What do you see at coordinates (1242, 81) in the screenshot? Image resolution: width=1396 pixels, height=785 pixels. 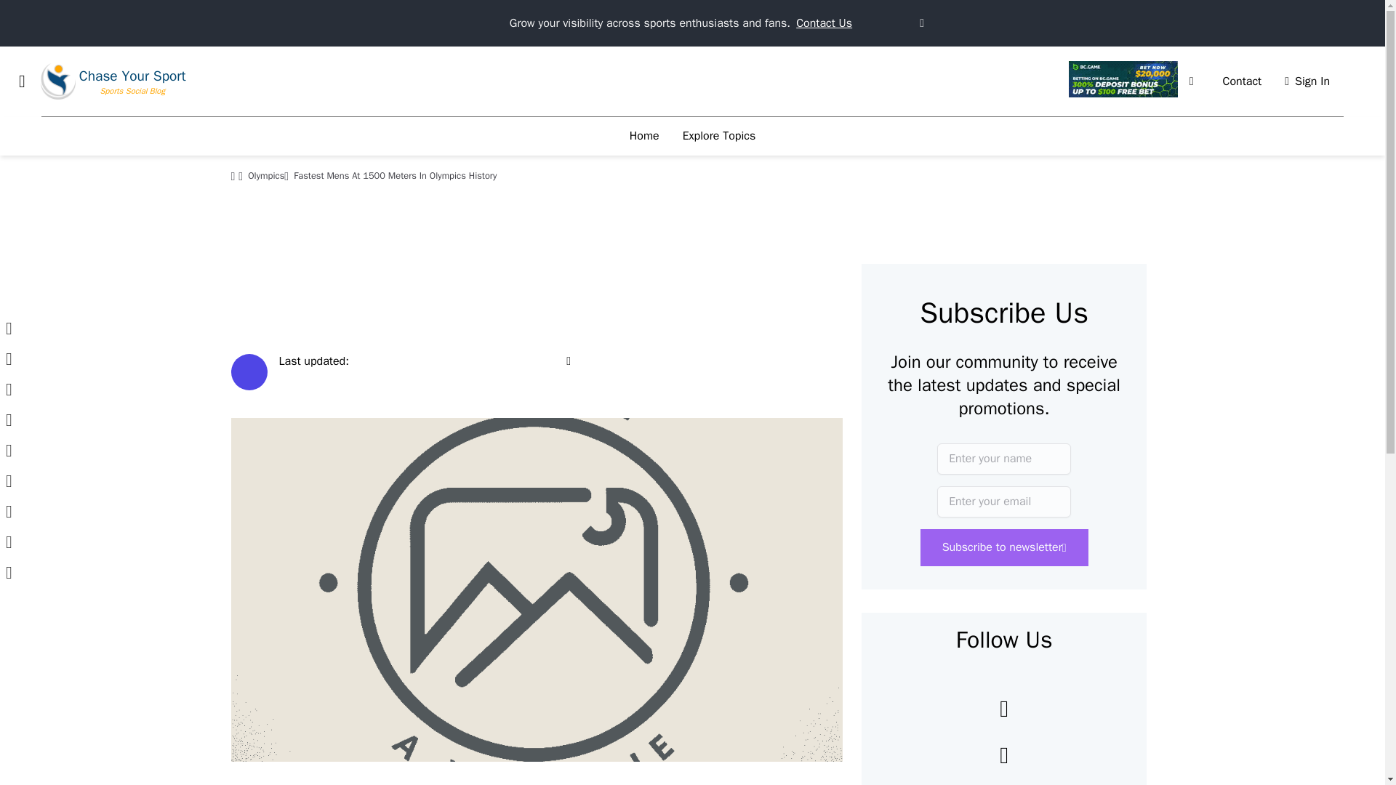 I see `Contact` at bounding box center [1242, 81].